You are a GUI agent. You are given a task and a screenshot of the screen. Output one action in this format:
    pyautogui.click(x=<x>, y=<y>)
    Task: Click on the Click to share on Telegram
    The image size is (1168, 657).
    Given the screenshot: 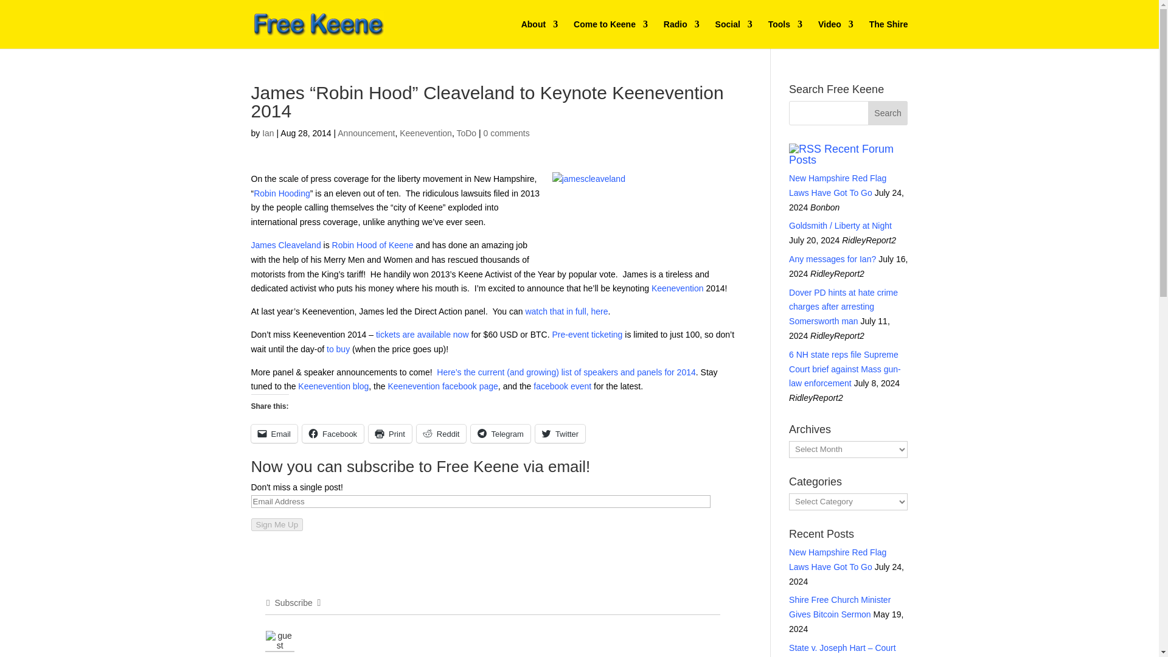 What is the action you would take?
    pyautogui.click(x=500, y=433)
    